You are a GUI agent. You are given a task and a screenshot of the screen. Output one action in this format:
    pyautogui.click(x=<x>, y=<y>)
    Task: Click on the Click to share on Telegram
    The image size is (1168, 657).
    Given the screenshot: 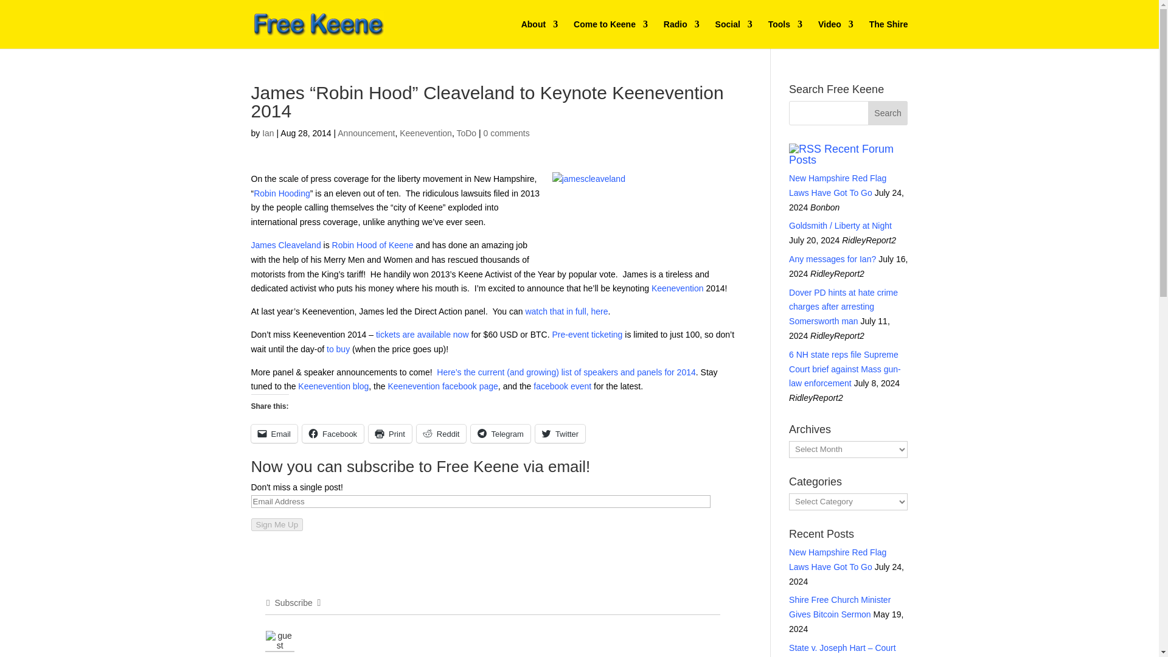 What is the action you would take?
    pyautogui.click(x=500, y=433)
    